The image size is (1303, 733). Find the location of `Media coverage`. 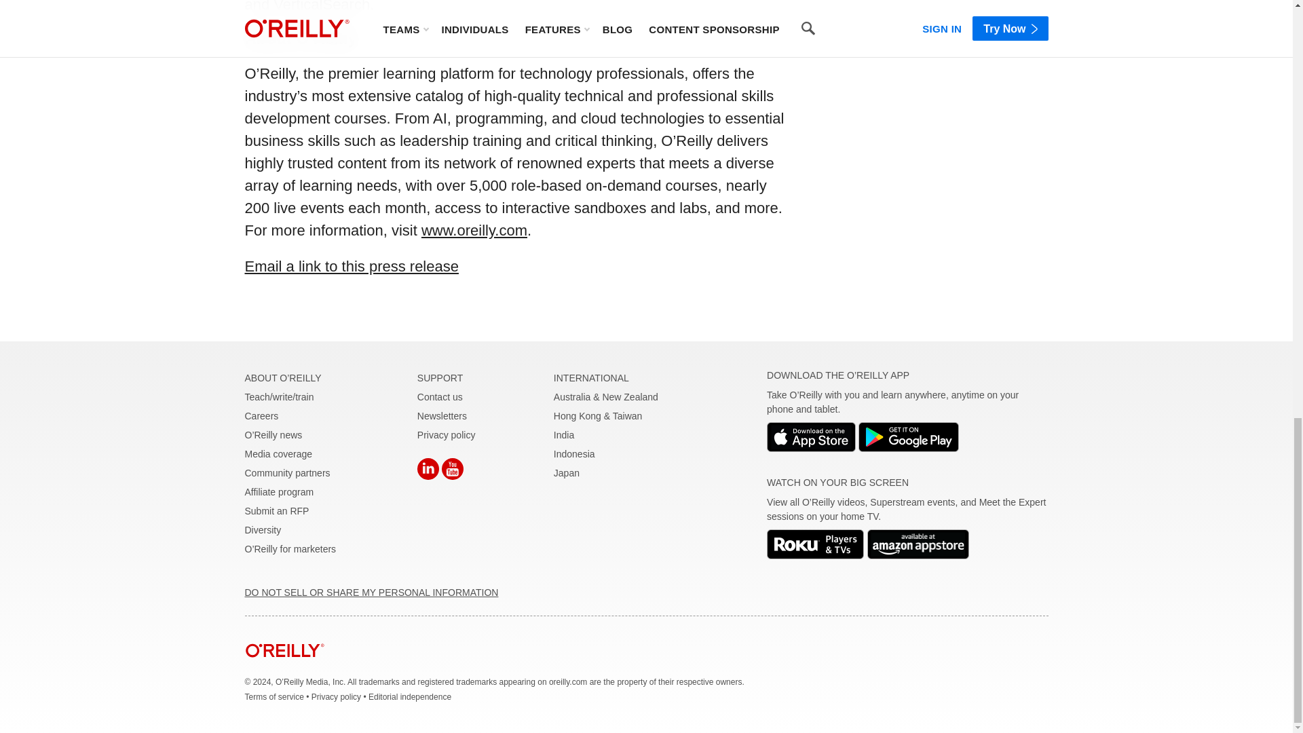

Media coverage is located at coordinates (278, 453).